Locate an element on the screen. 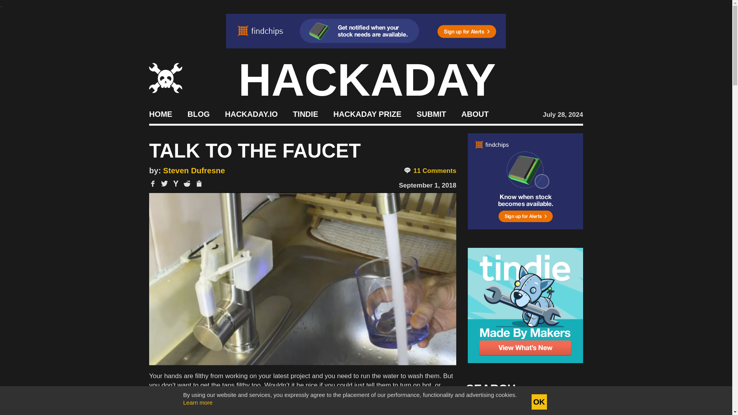  ABOUT is located at coordinates (475, 114).